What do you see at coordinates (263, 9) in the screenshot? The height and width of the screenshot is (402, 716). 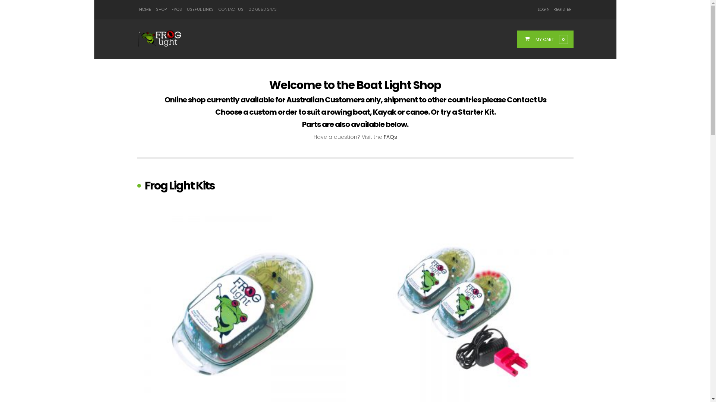 I see `02 6553 2473` at bounding box center [263, 9].